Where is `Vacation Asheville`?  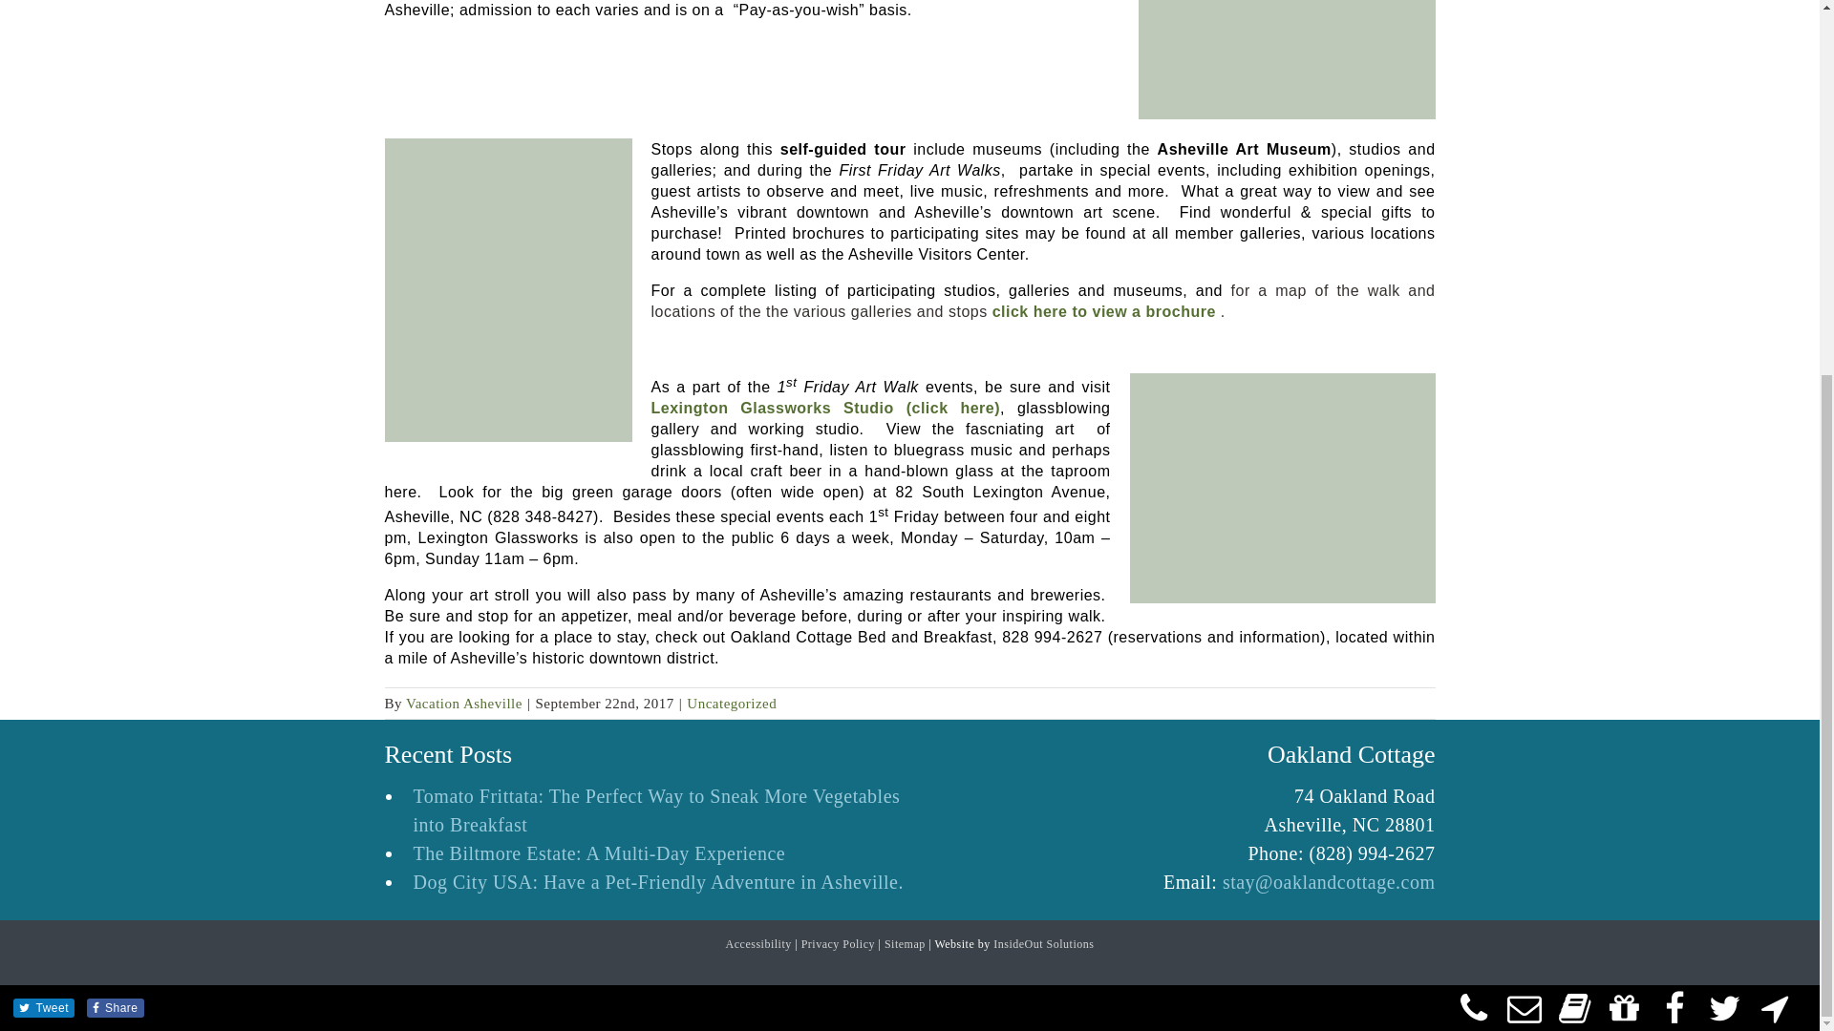
Vacation Asheville is located at coordinates (464, 704).